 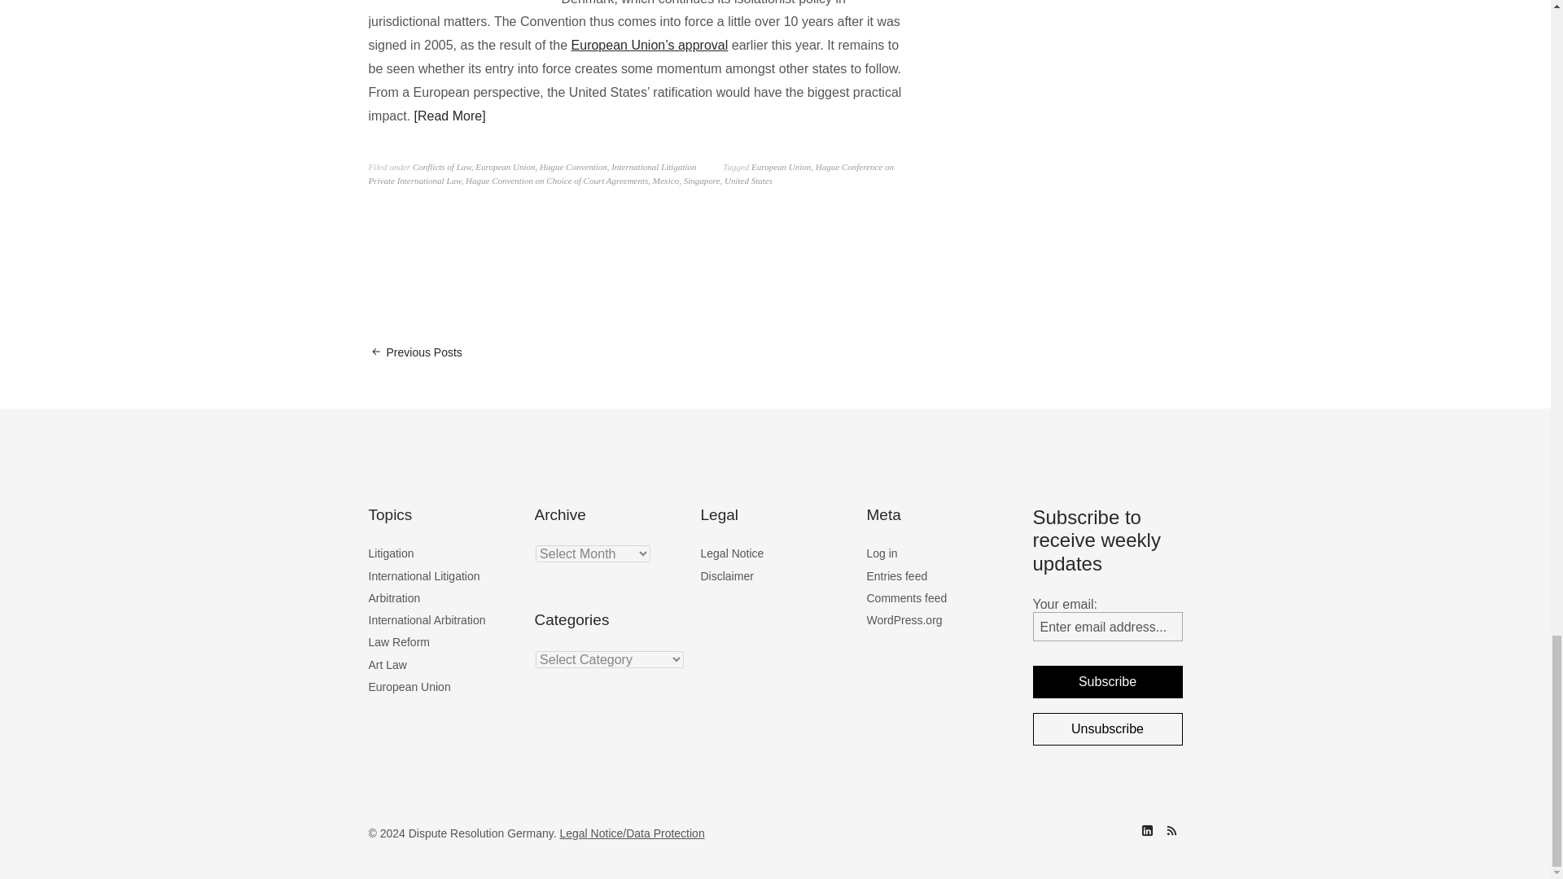 What do you see at coordinates (1106, 728) in the screenshot?
I see `Unsubscribe` at bounding box center [1106, 728].